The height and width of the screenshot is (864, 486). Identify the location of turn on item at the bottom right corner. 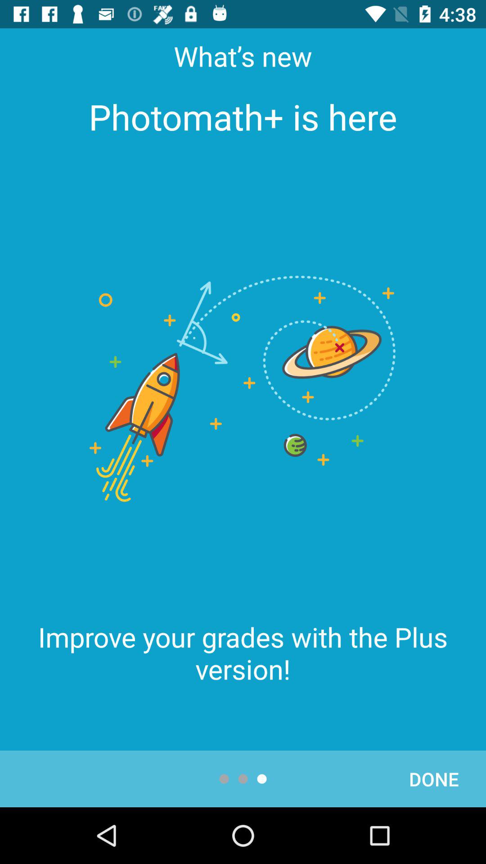
(434, 778).